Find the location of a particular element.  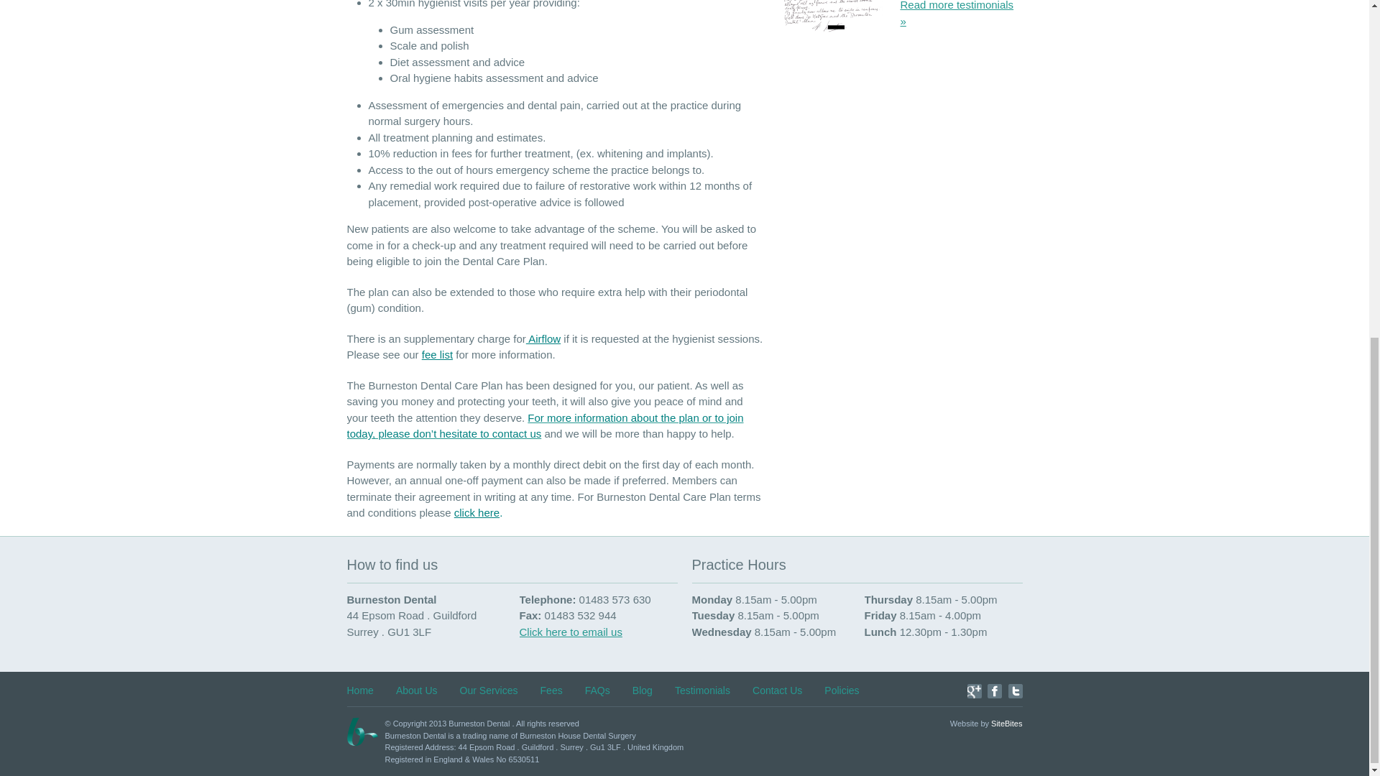

Our Services is located at coordinates (489, 690).